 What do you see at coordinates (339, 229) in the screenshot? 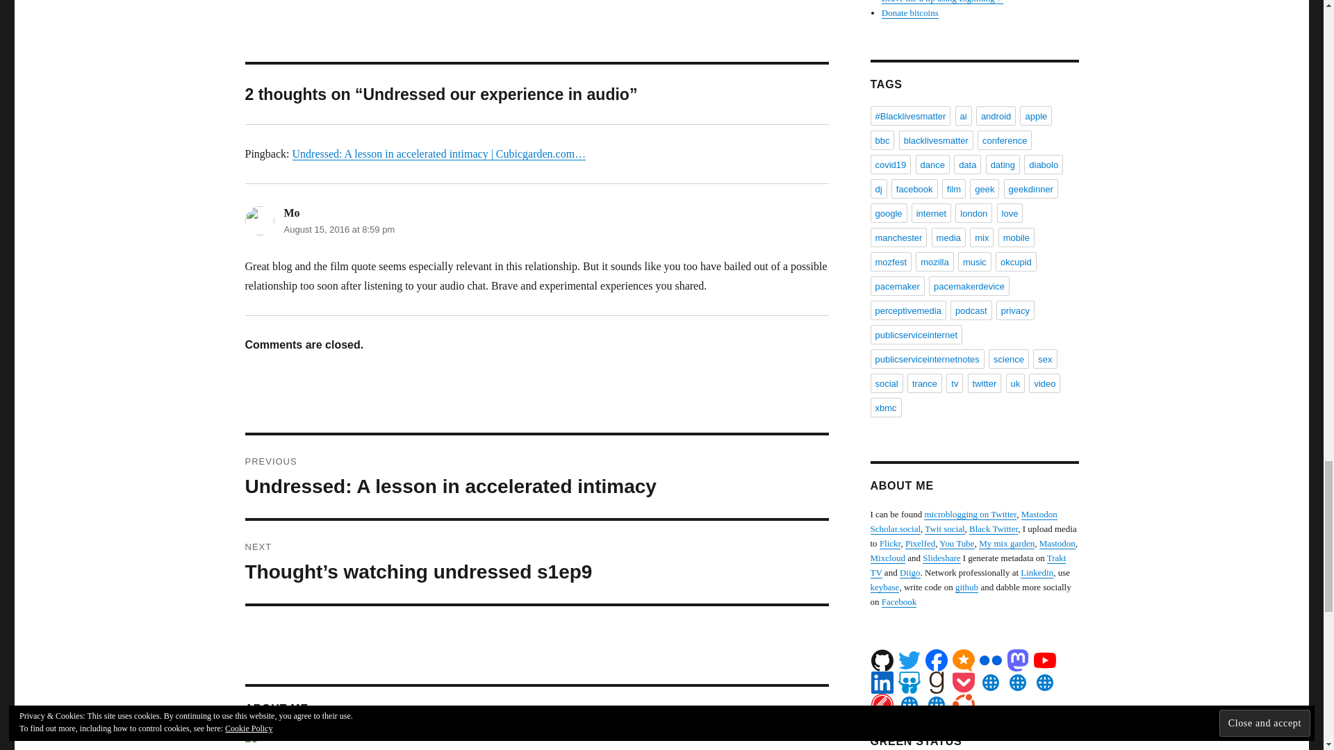
I see `August 15, 2016 at 8:59 pm` at bounding box center [339, 229].